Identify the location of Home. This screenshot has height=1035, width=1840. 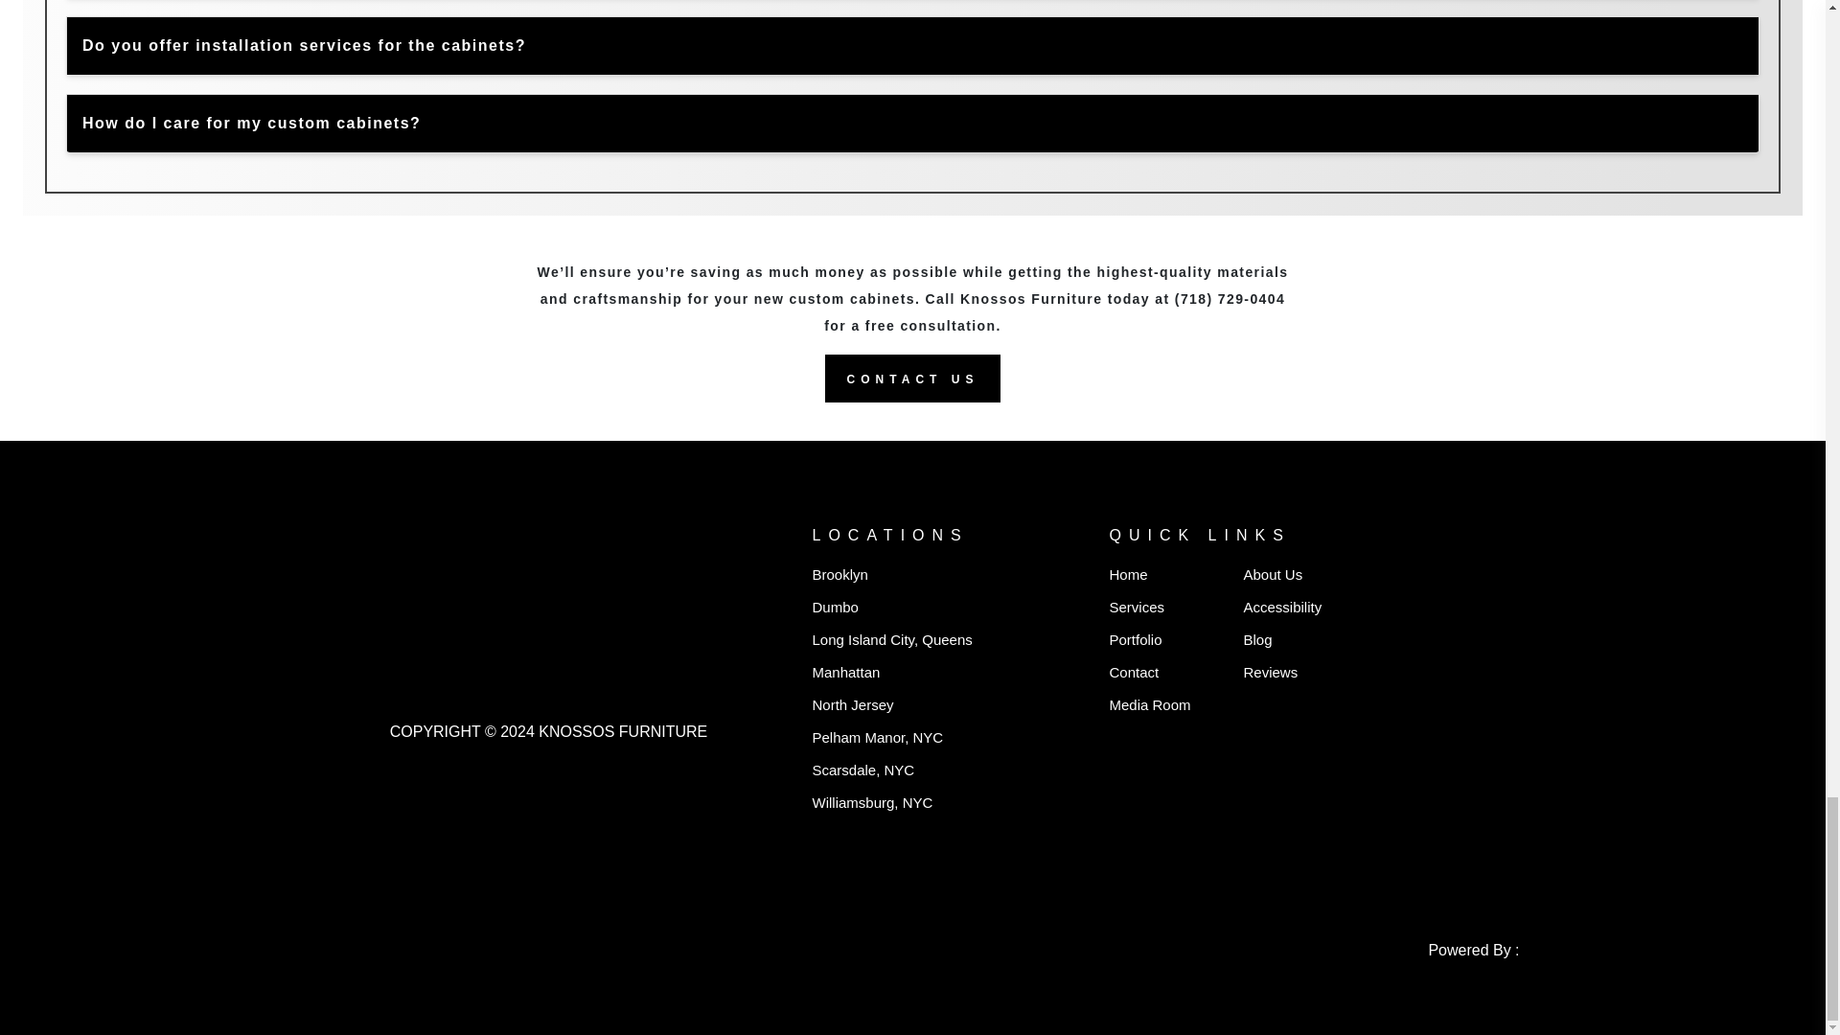
(1127, 574).